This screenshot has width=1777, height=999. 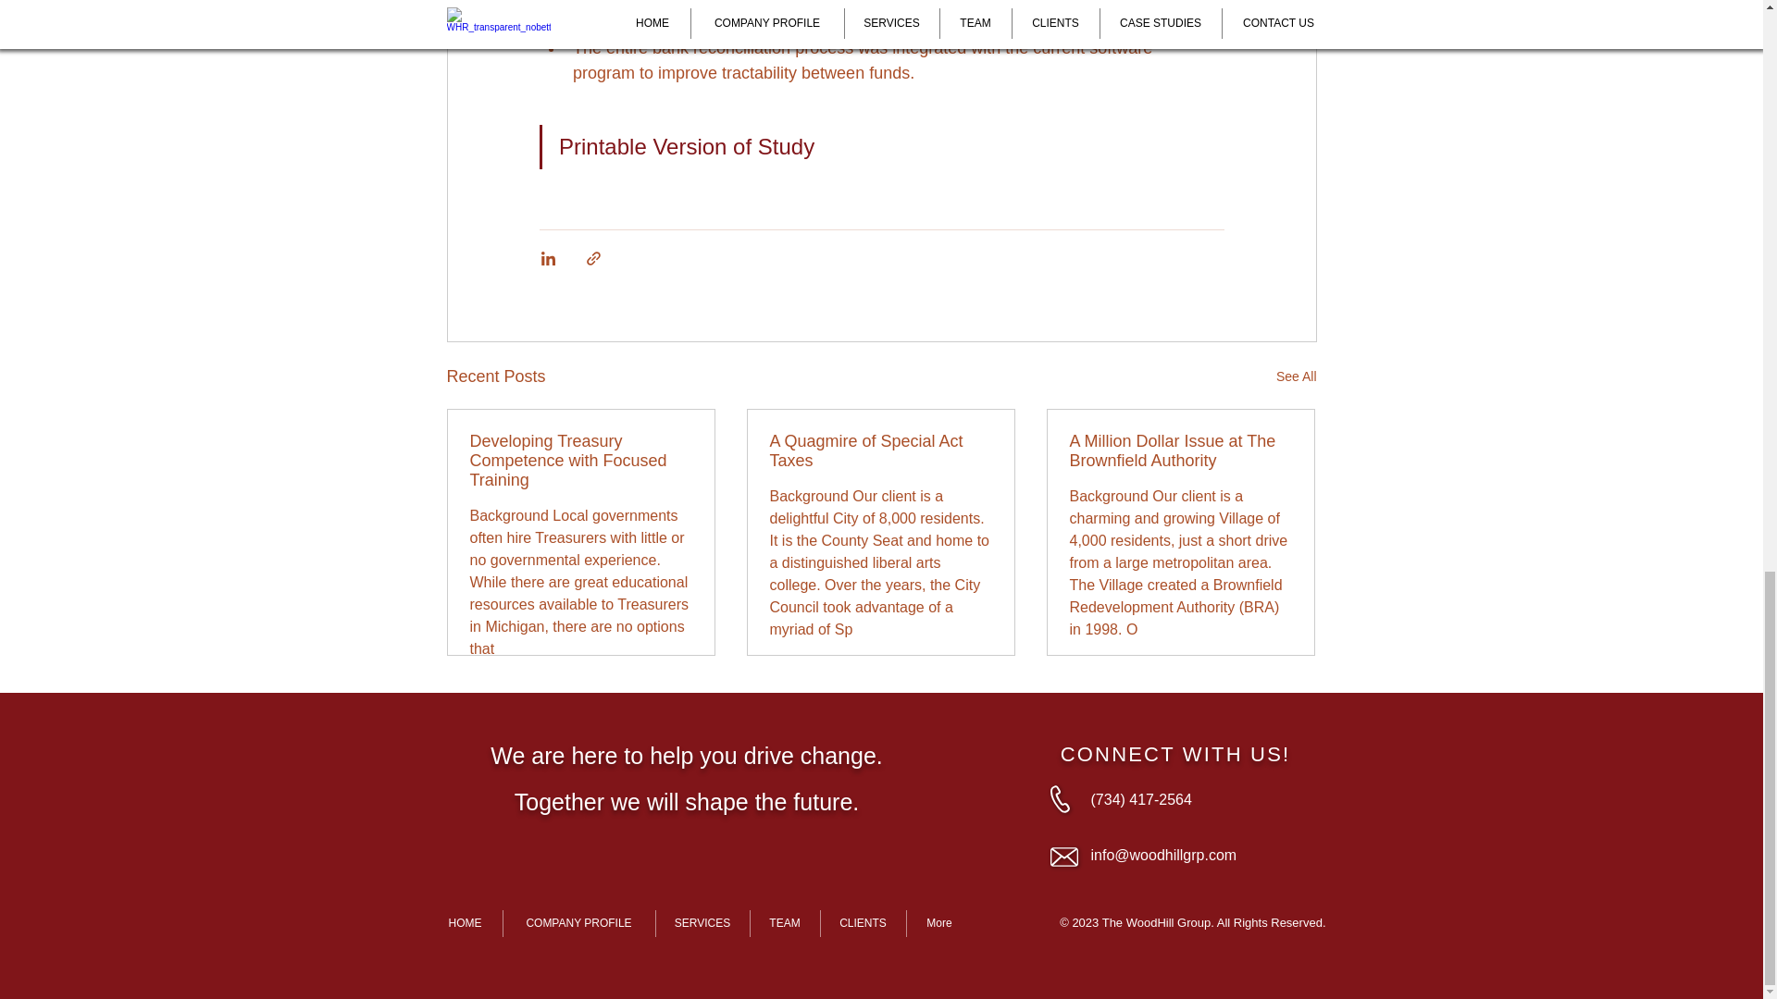 I want to click on Printable Version of Study , so click(x=690, y=146).